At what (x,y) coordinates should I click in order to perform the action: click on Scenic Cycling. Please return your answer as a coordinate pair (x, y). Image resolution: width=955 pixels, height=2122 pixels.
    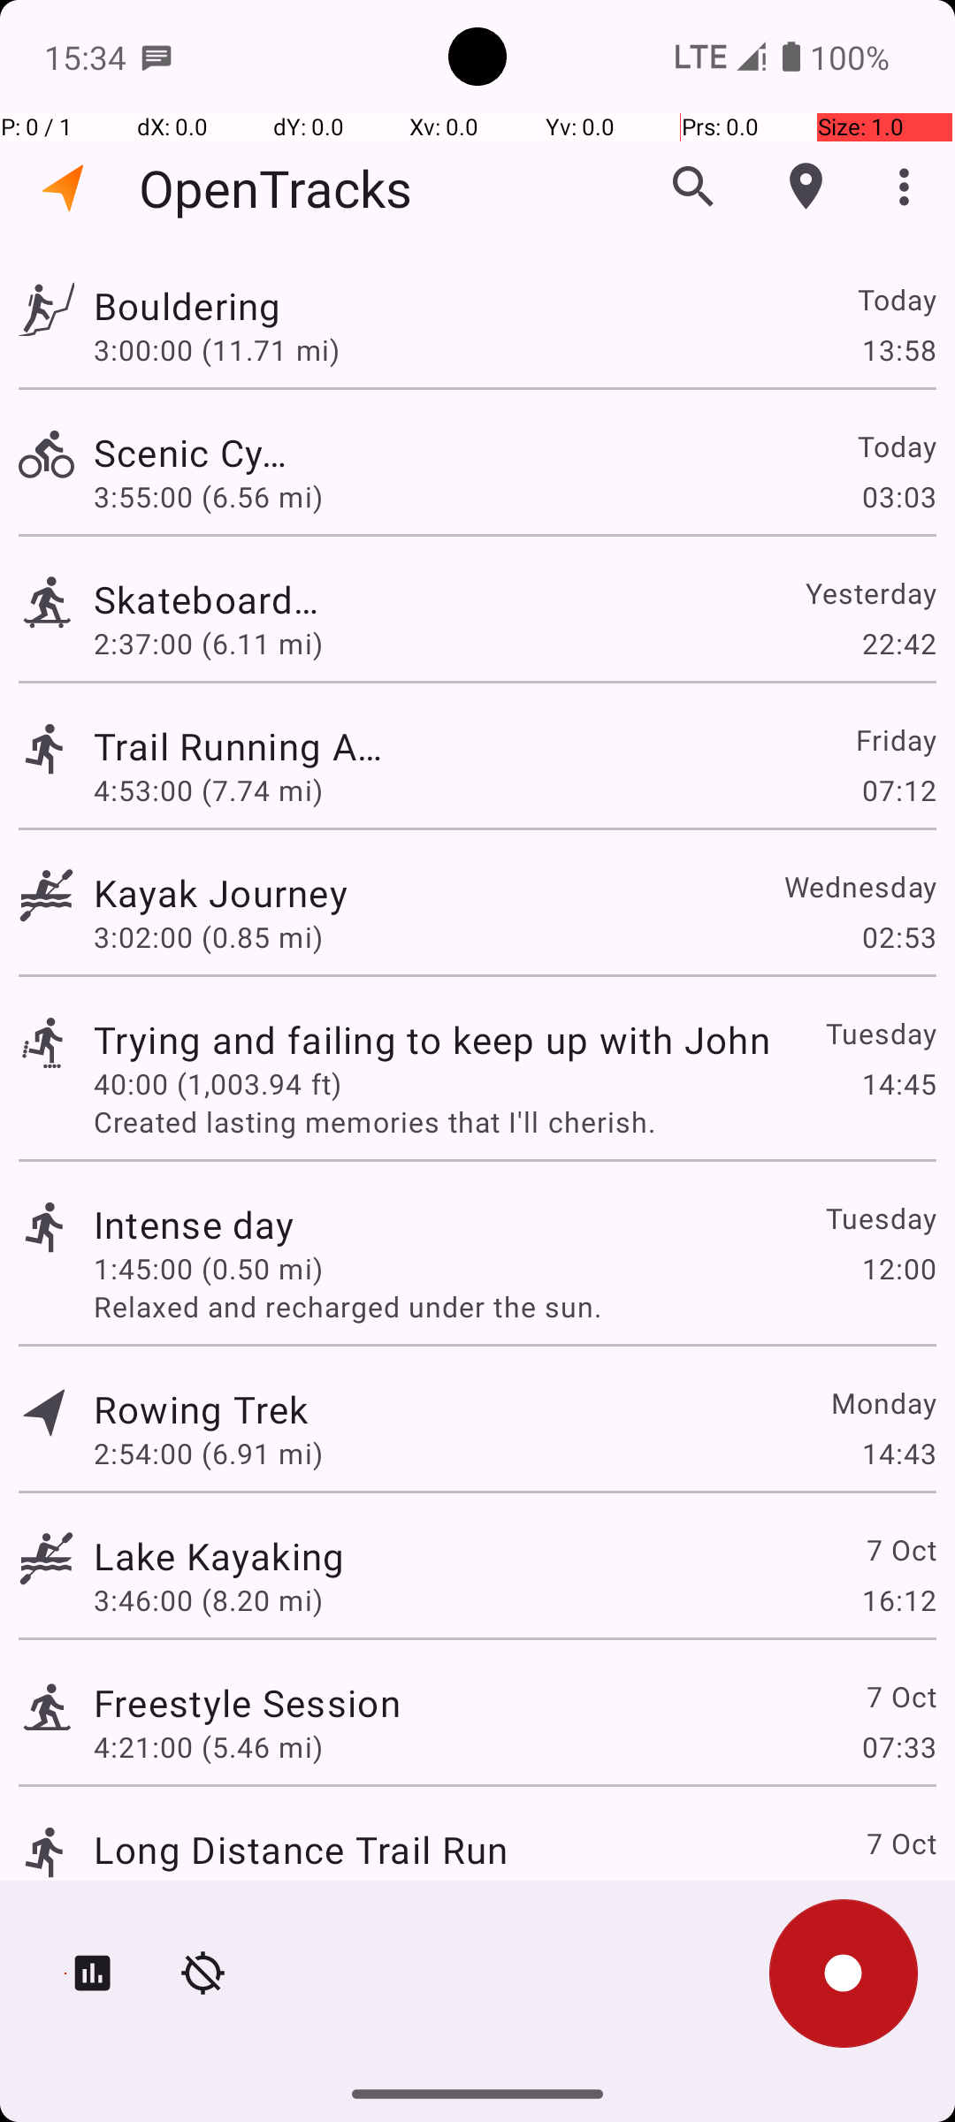
    Looking at the image, I should click on (201, 453).